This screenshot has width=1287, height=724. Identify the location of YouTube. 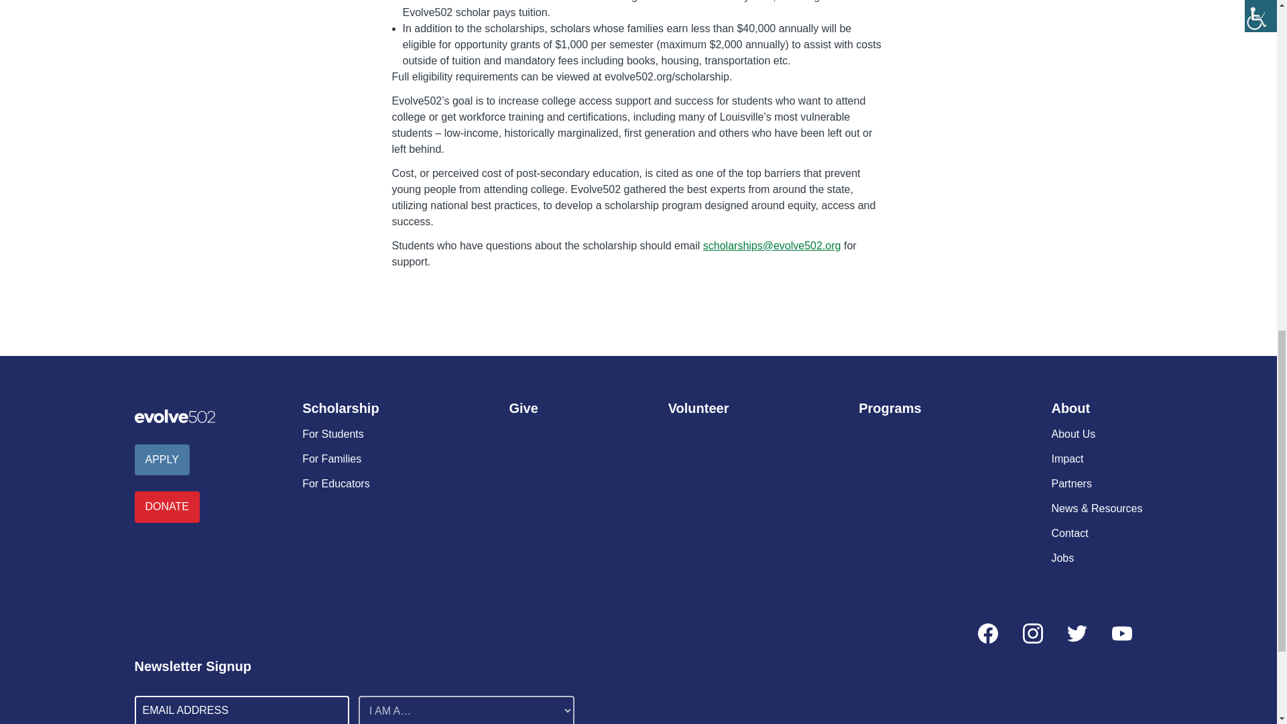
(1121, 633).